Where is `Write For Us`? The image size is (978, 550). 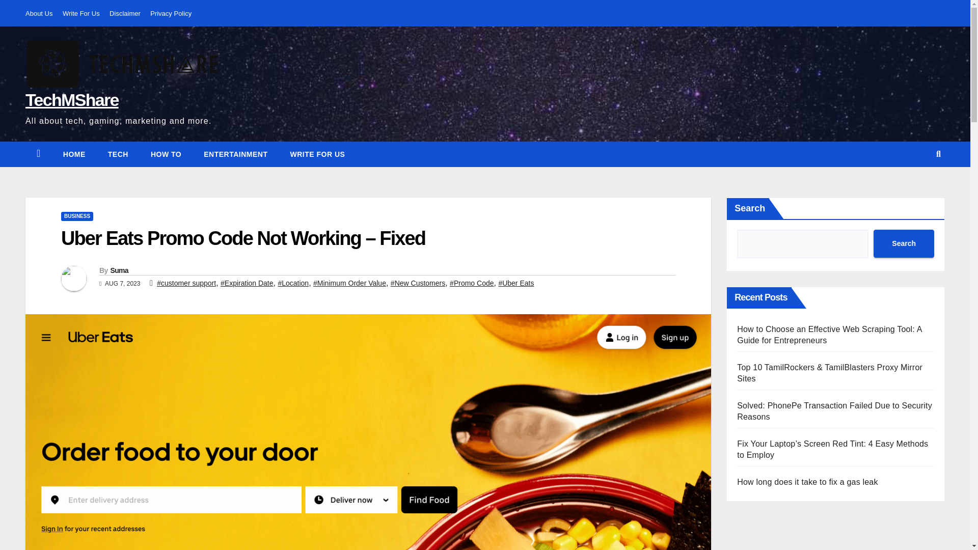 Write For Us is located at coordinates (80, 13).